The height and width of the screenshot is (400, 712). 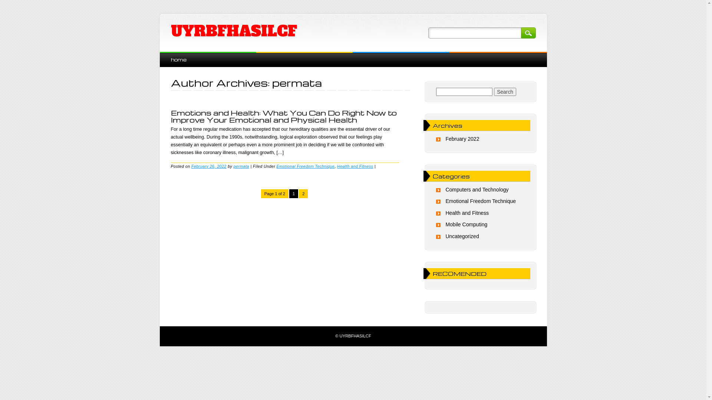 I want to click on permata, so click(x=241, y=166).